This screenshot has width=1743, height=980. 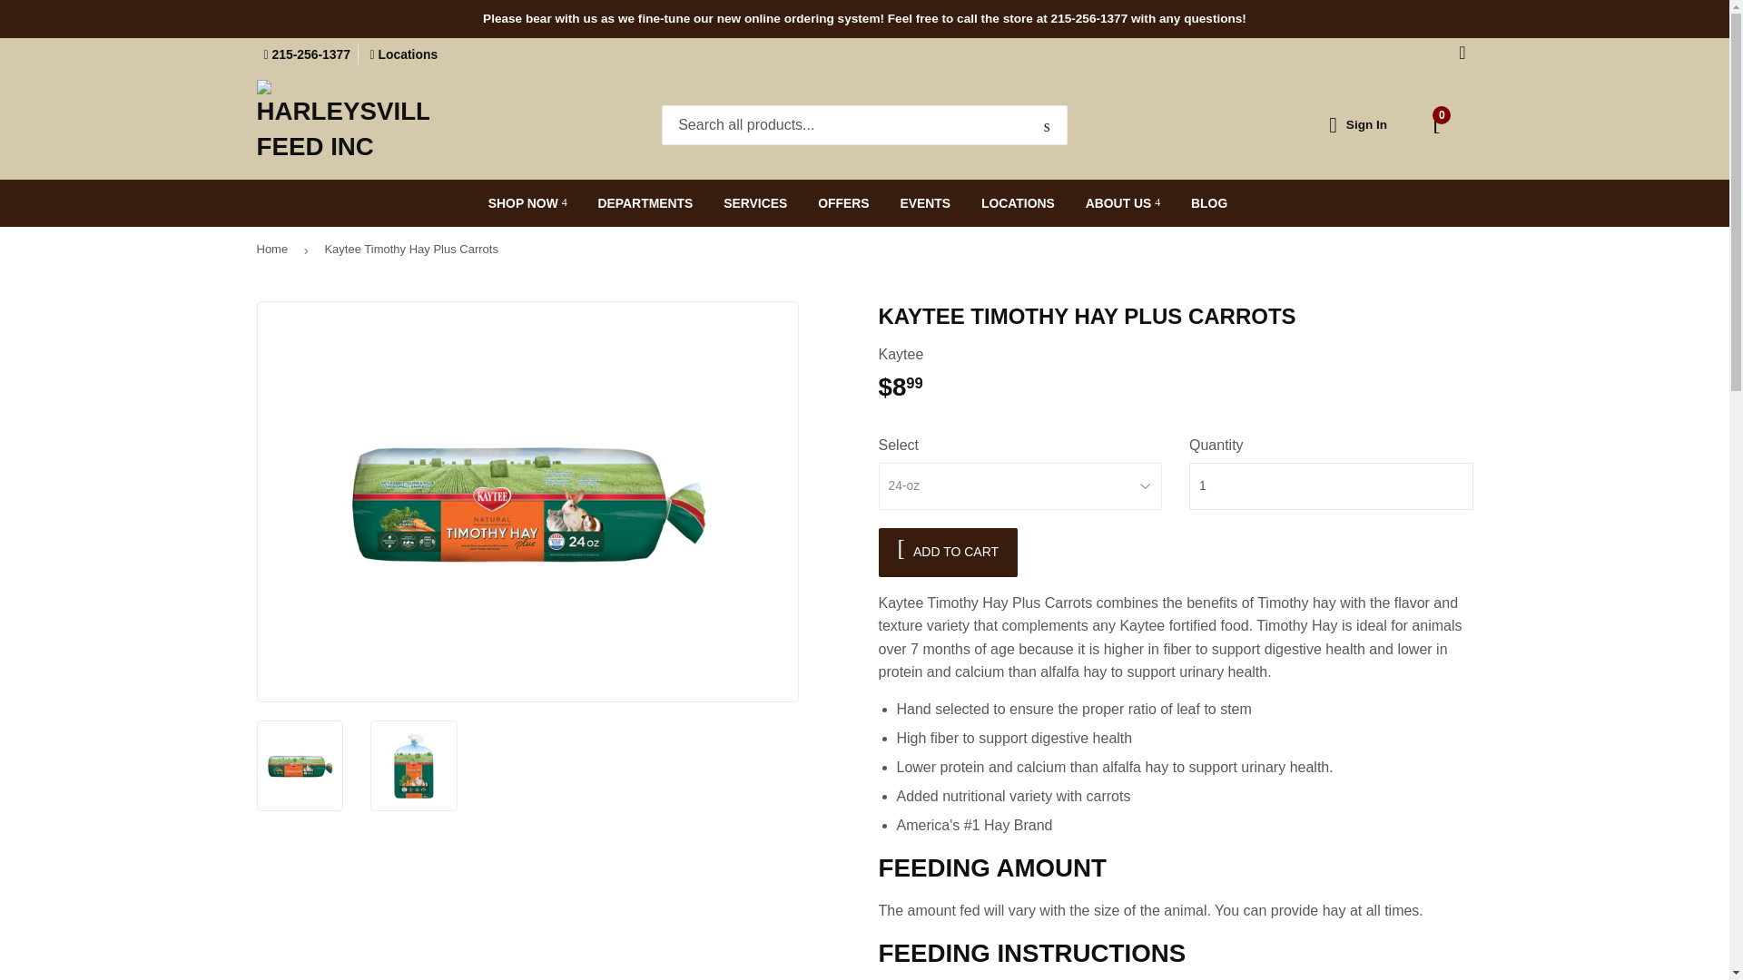 I want to click on  Locations, so click(x=404, y=54).